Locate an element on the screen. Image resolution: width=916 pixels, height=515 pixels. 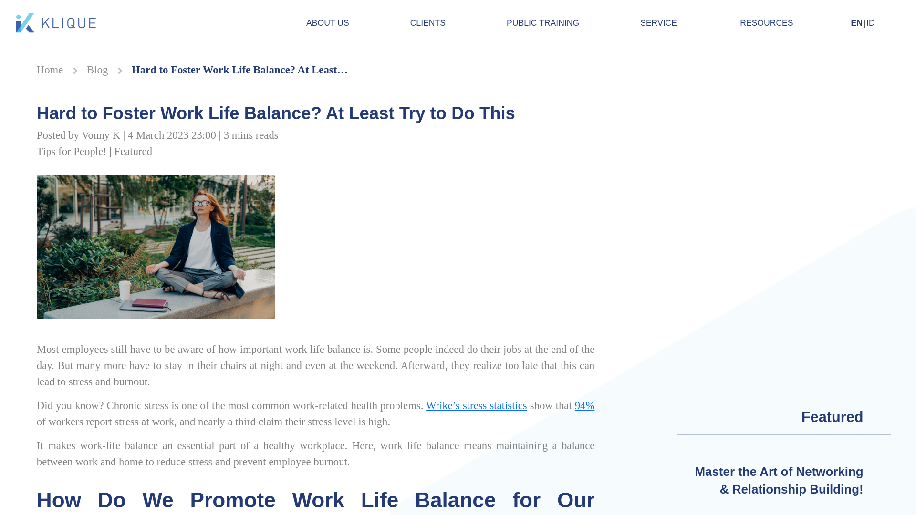
EN is located at coordinates (856, 23).